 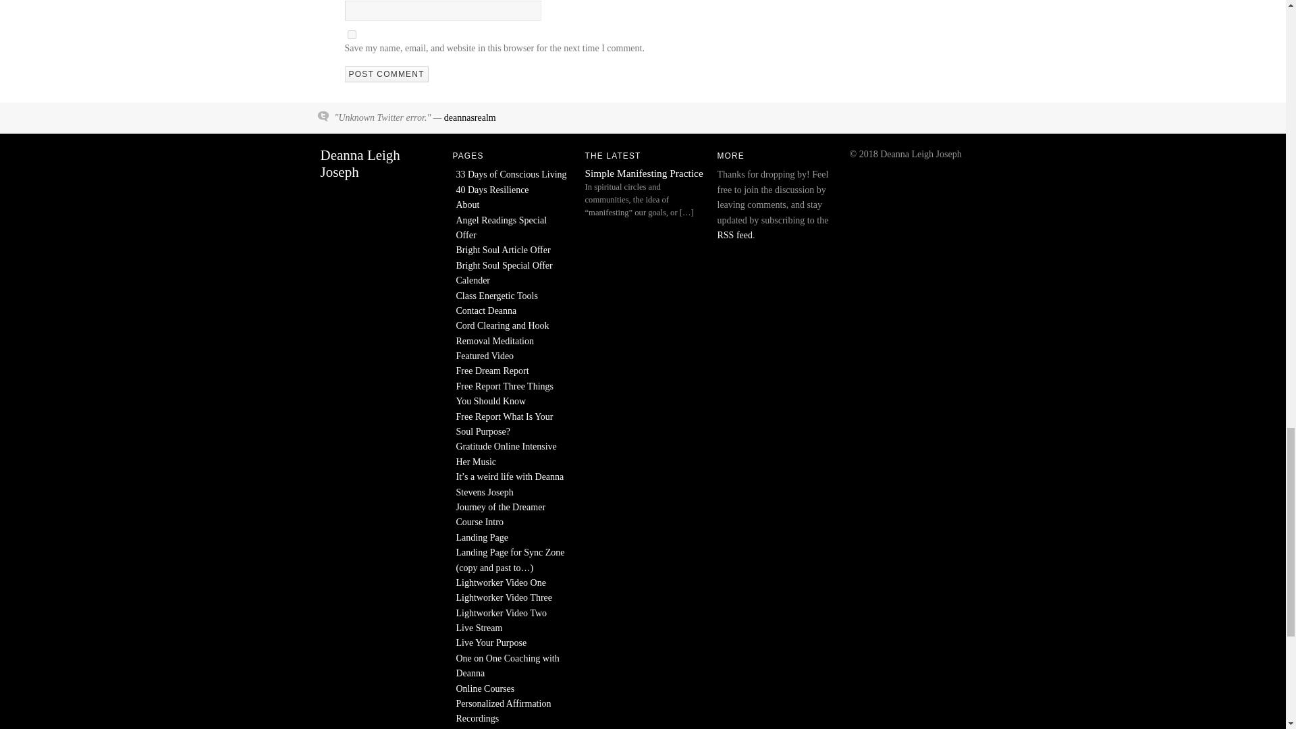 I want to click on Bright Soul Special Offer, so click(x=504, y=265).